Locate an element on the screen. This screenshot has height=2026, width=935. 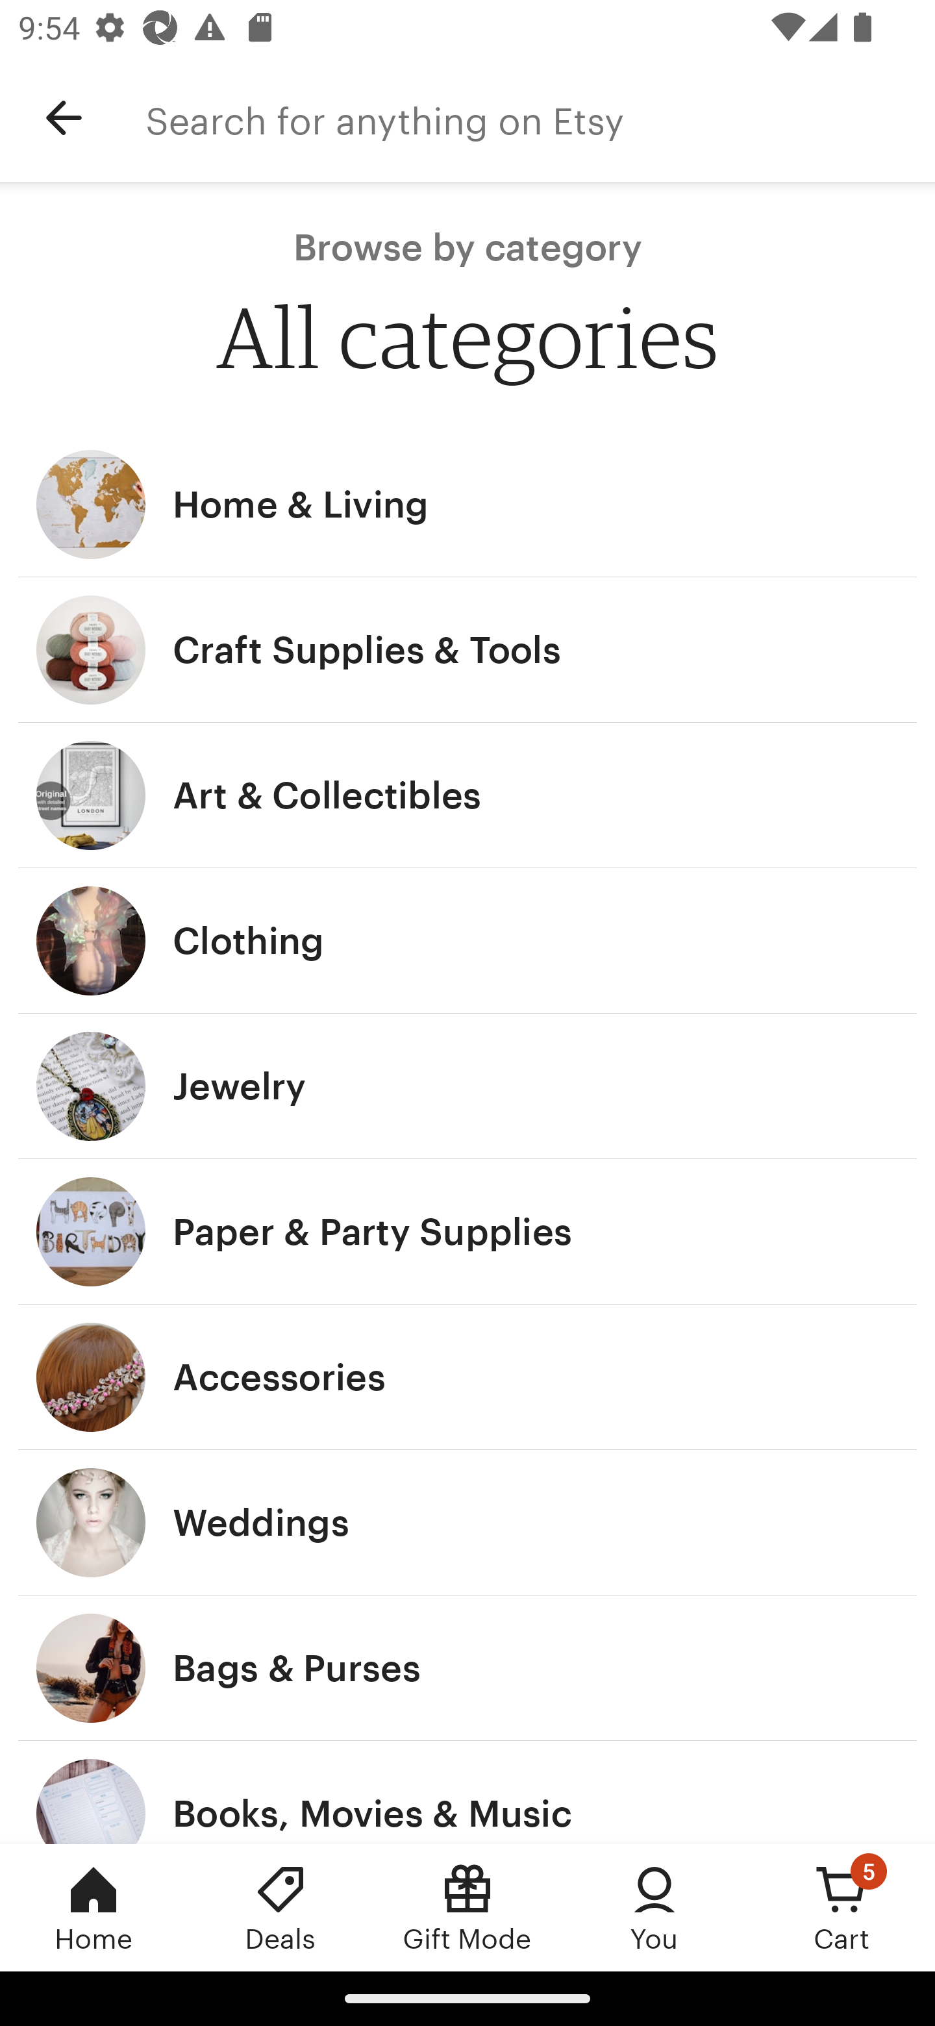
Home & Living is located at coordinates (467, 504).